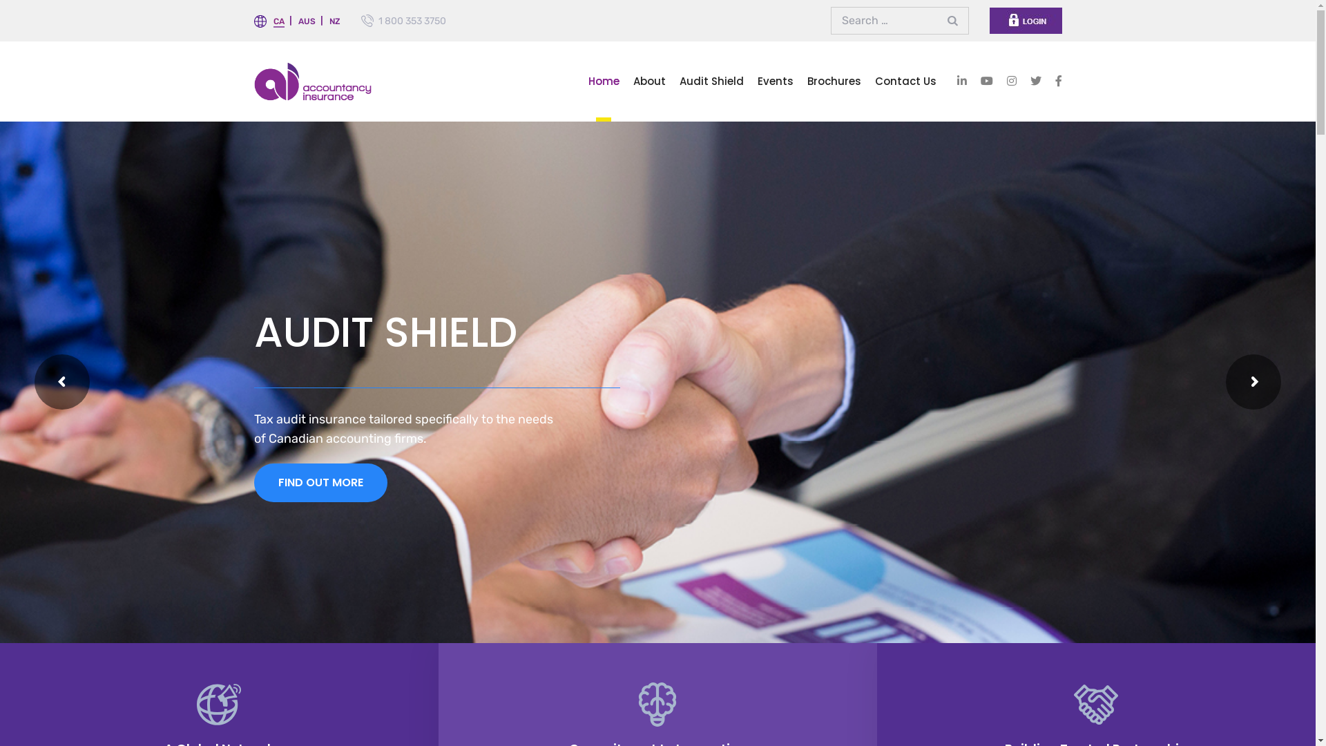  What do you see at coordinates (412, 21) in the screenshot?
I see `1 800 353 3750` at bounding box center [412, 21].